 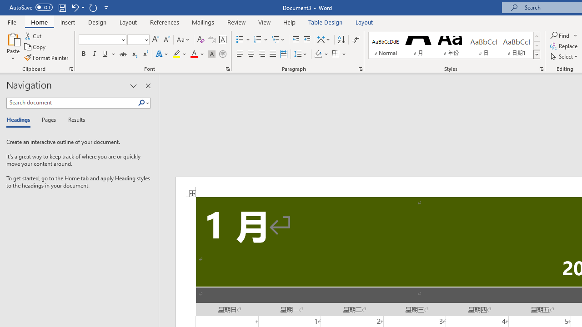 I want to click on Change Case, so click(x=184, y=40).